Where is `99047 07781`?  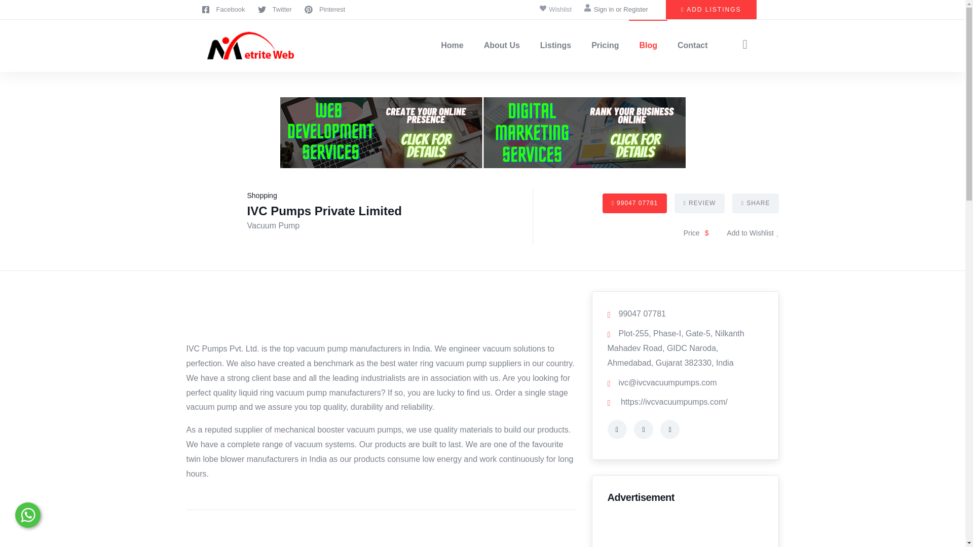 99047 07781 is located at coordinates (634, 204).